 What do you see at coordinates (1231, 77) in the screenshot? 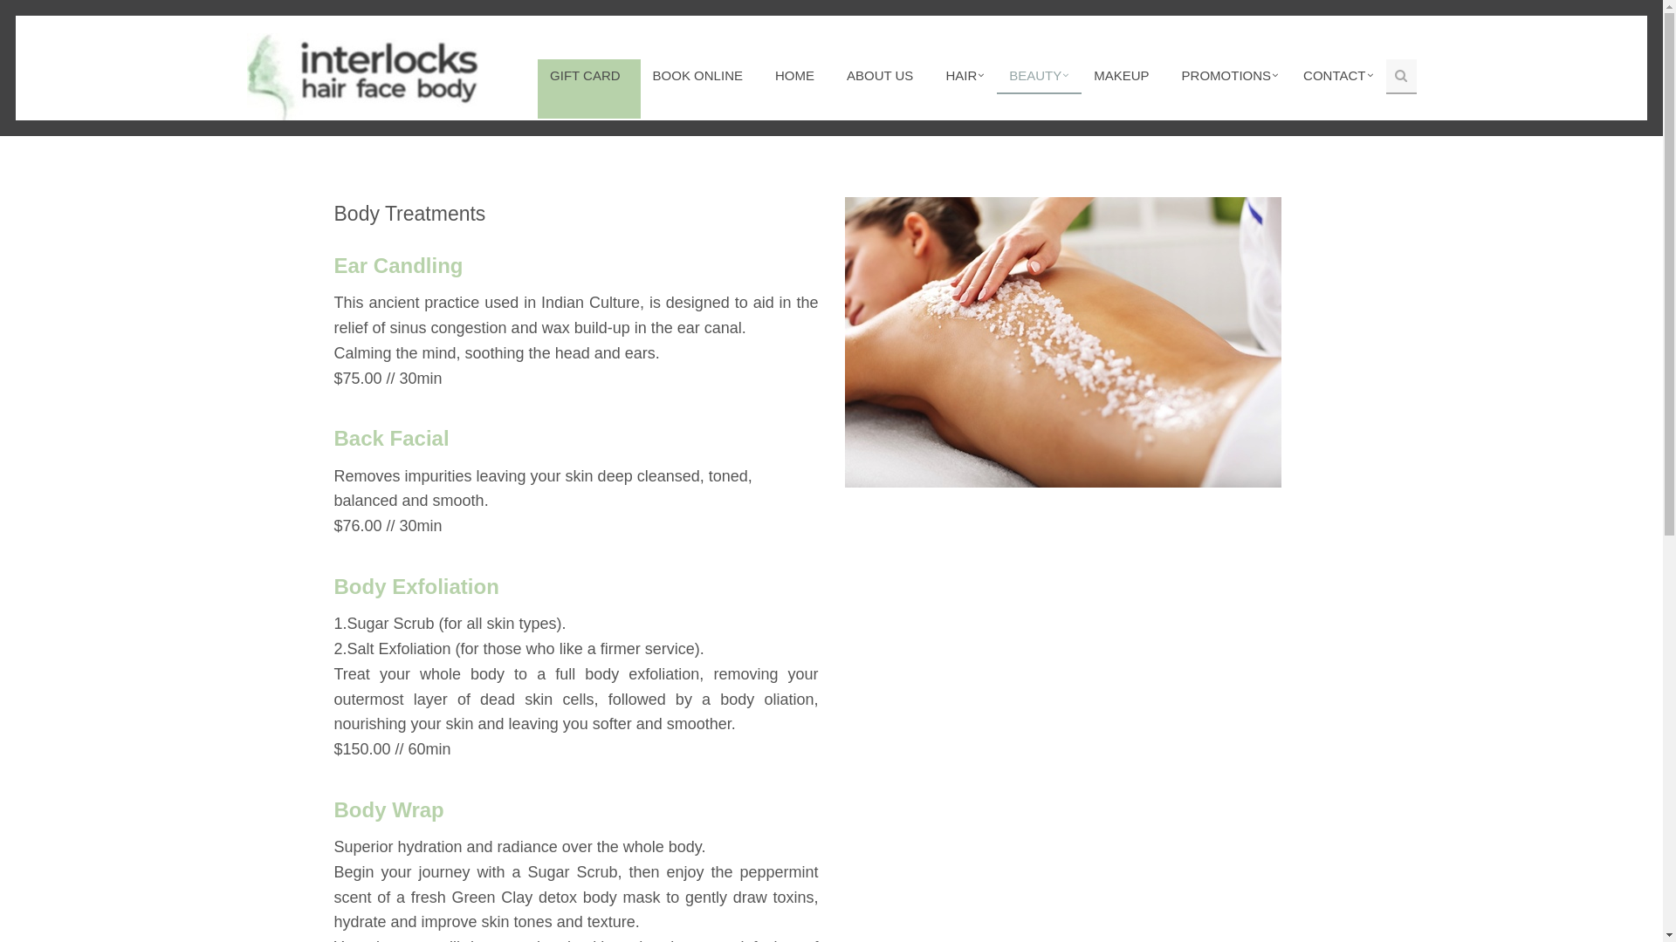
I see `PROMOTIONS` at bounding box center [1231, 77].